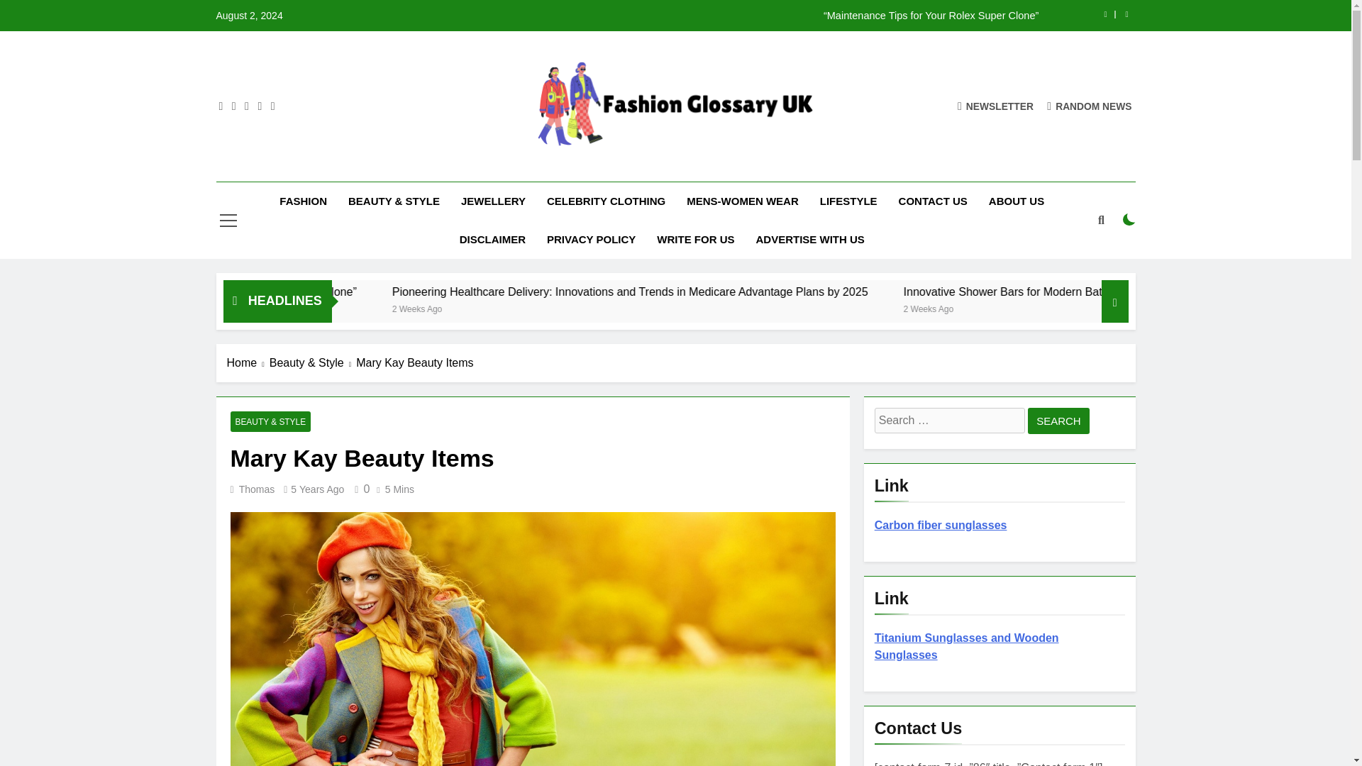  Describe the element at coordinates (995, 106) in the screenshot. I see `NEWSLETTER` at that location.